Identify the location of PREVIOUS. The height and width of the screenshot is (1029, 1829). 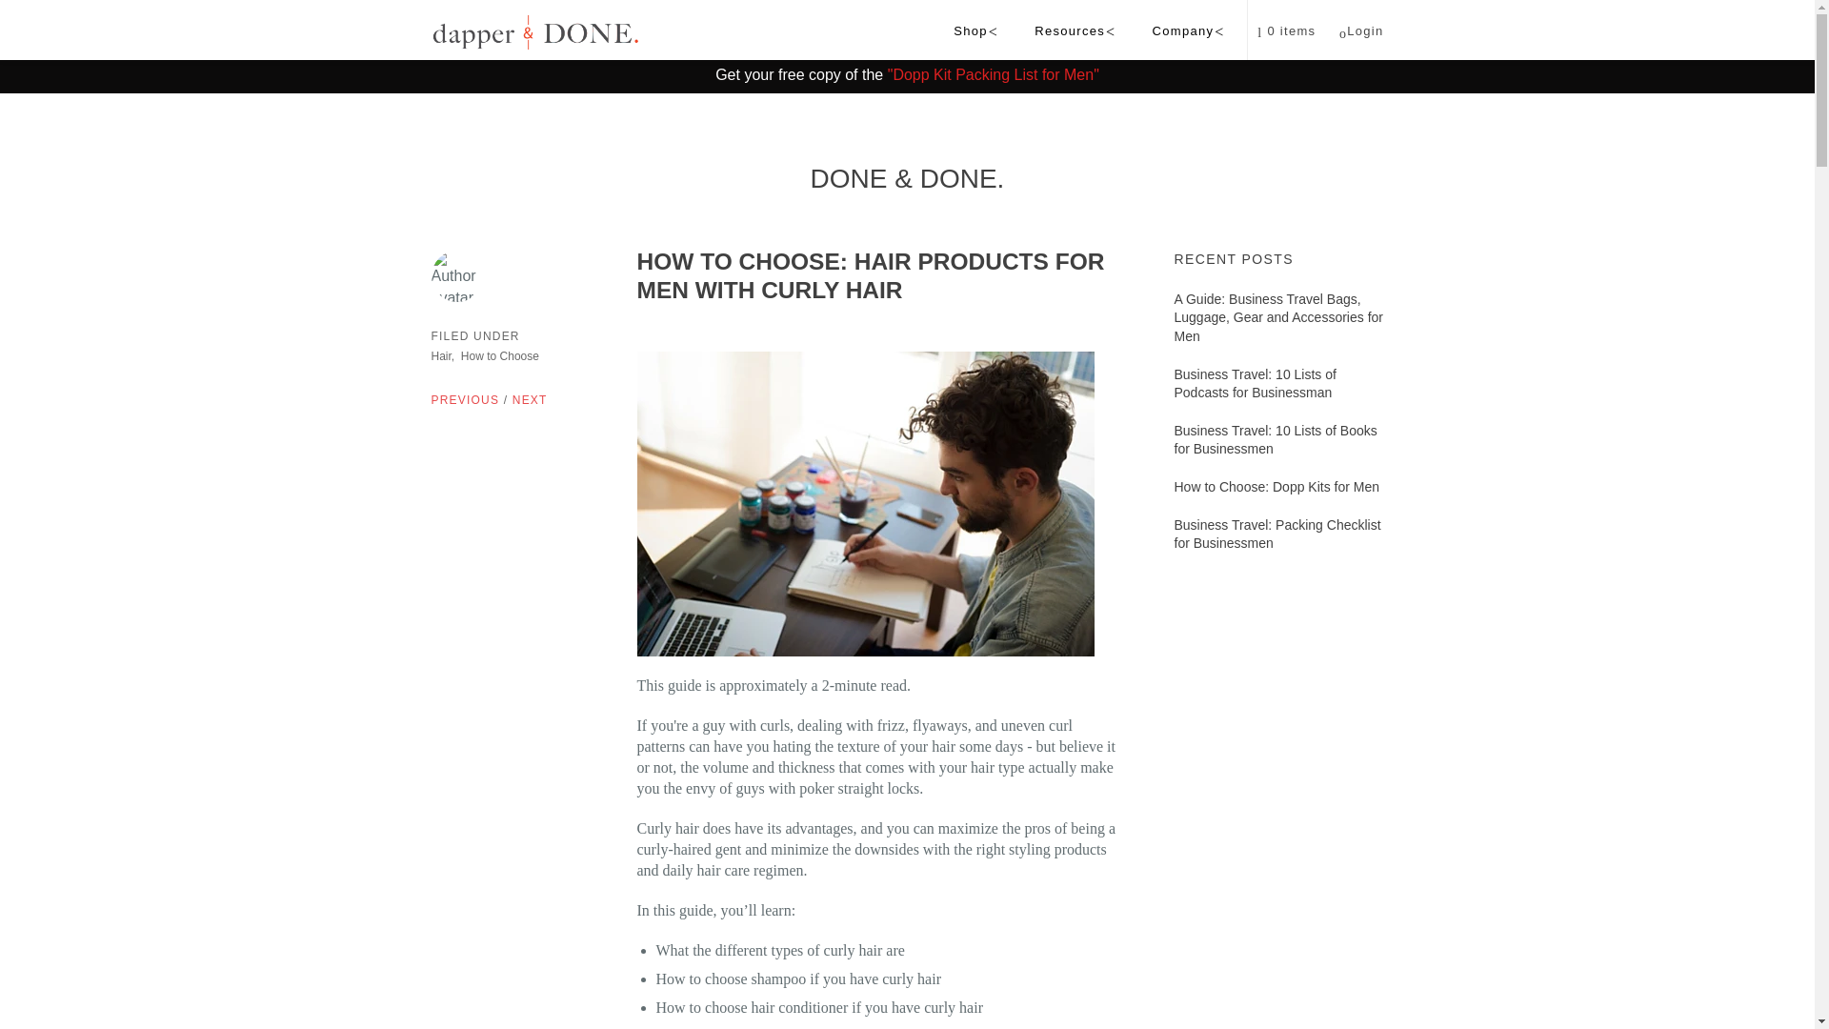
(465, 399).